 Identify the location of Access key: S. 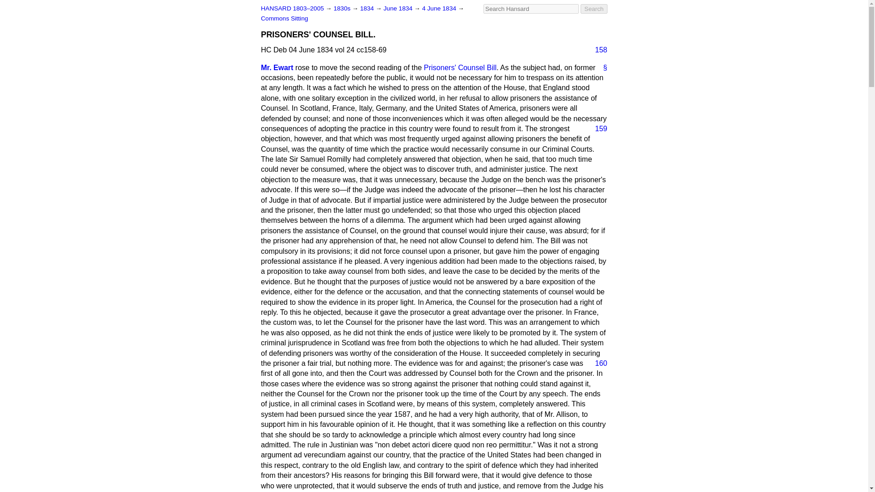
(531, 9).